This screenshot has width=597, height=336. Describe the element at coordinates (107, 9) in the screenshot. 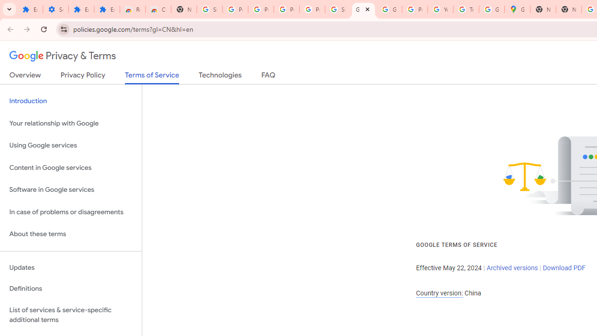

I see `Extensions` at that location.